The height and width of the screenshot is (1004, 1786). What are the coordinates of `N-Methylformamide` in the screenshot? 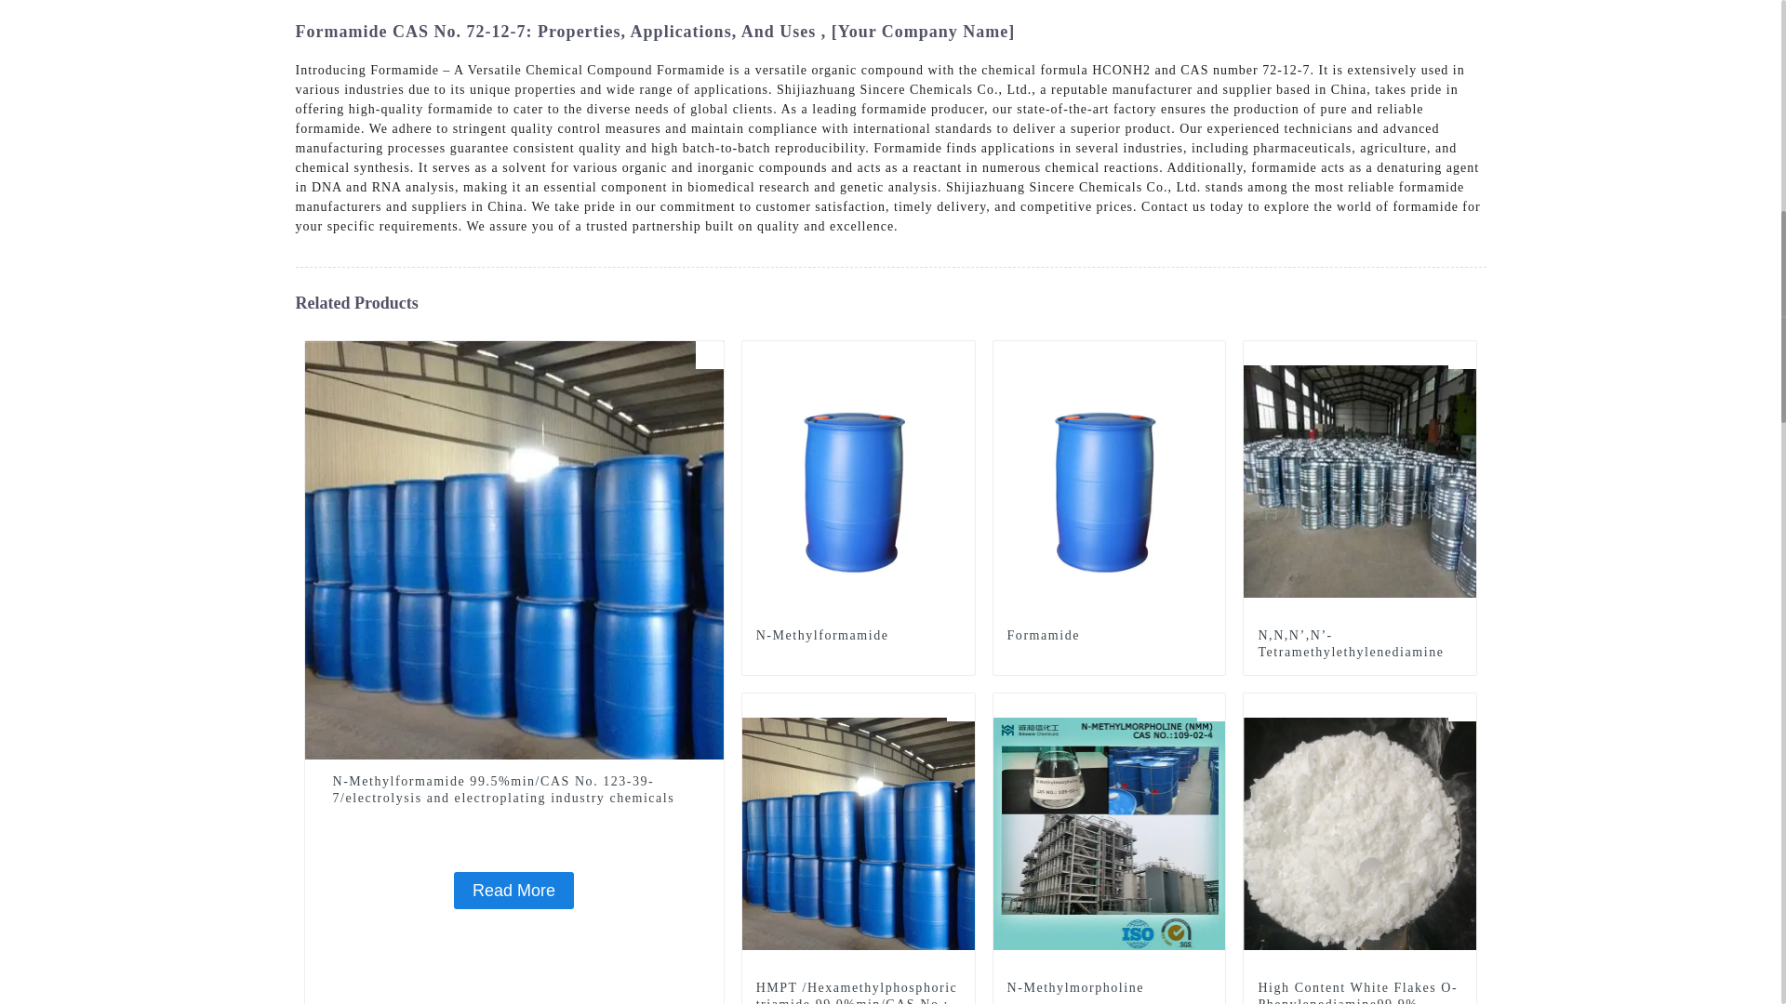 It's located at (858, 636).